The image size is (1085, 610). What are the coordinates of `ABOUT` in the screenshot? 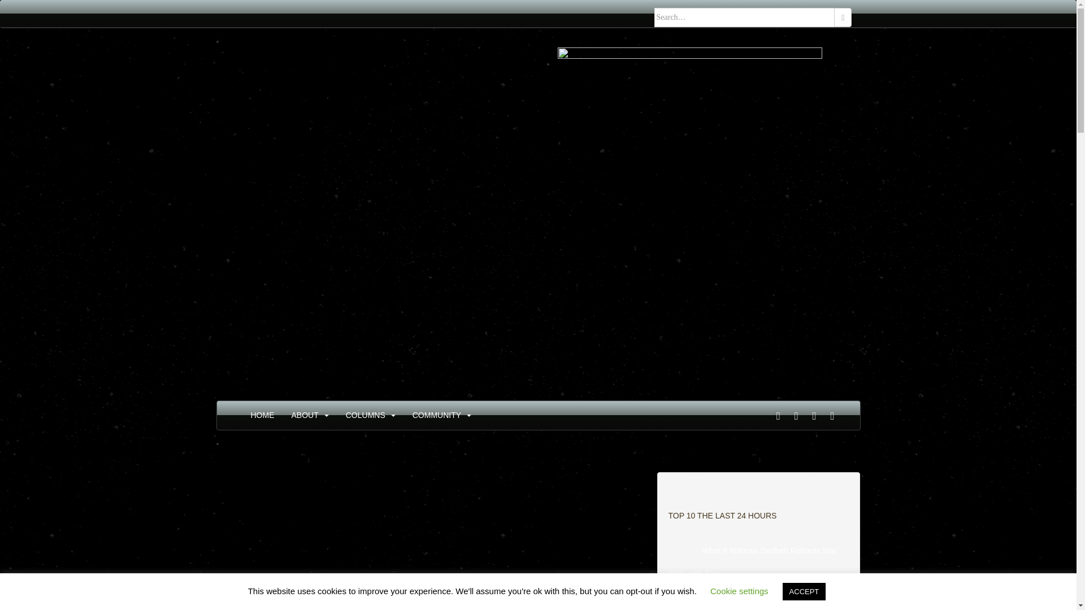 It's located at (305, 415).